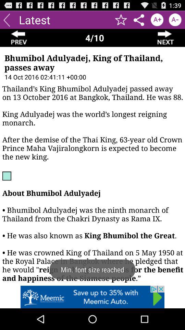 This screenshot has height=330, width=185. I want to click on assign a grade, so click(157, 20).